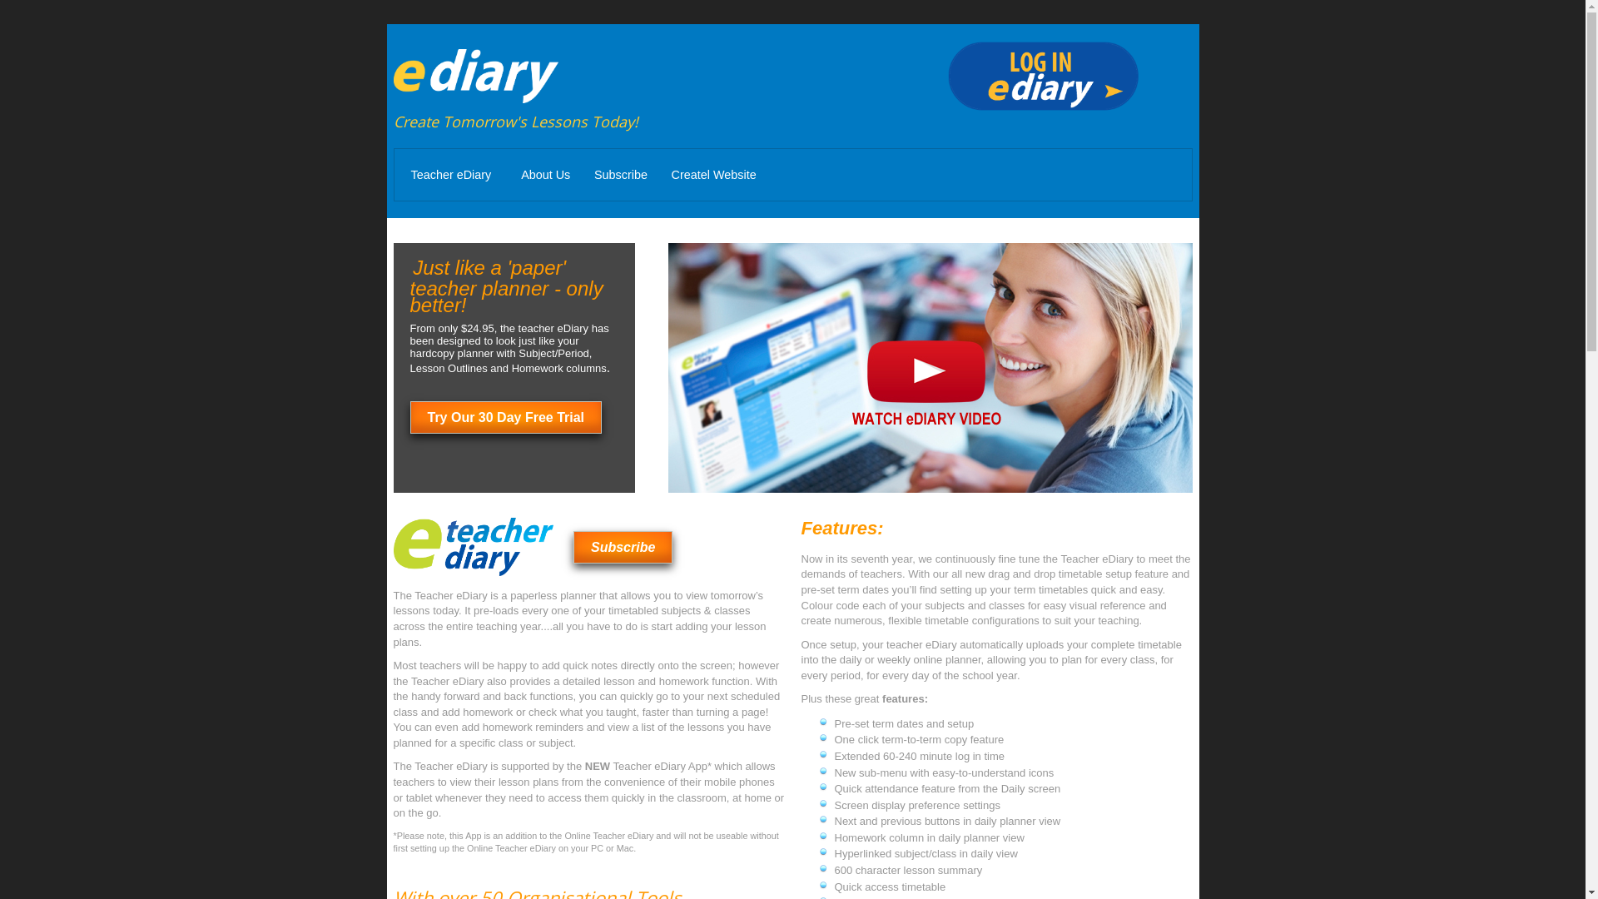 This screenshot has width=1598, height=899. What do you see at coordinates (451, 176) in the screenshot?
I see `Teacher eDiary` at bounding box center [451, 176].